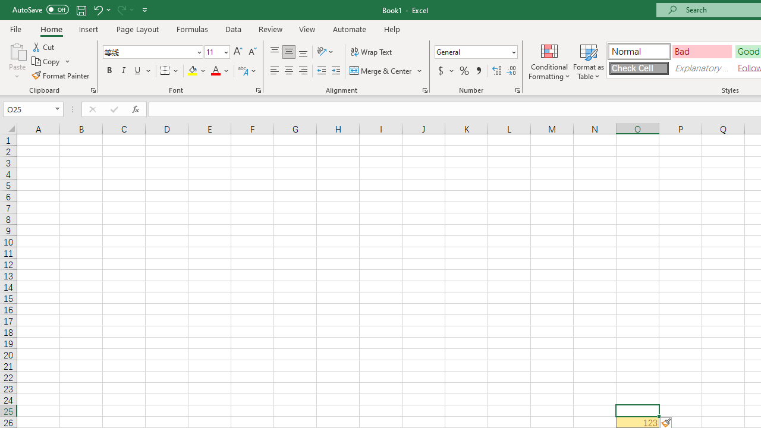 The width and height of the screenshot is (761, 428). What do you see at coordinates (197, 71) in the screenshot?
I see `Fill Color` at bounding box center [197, 71].